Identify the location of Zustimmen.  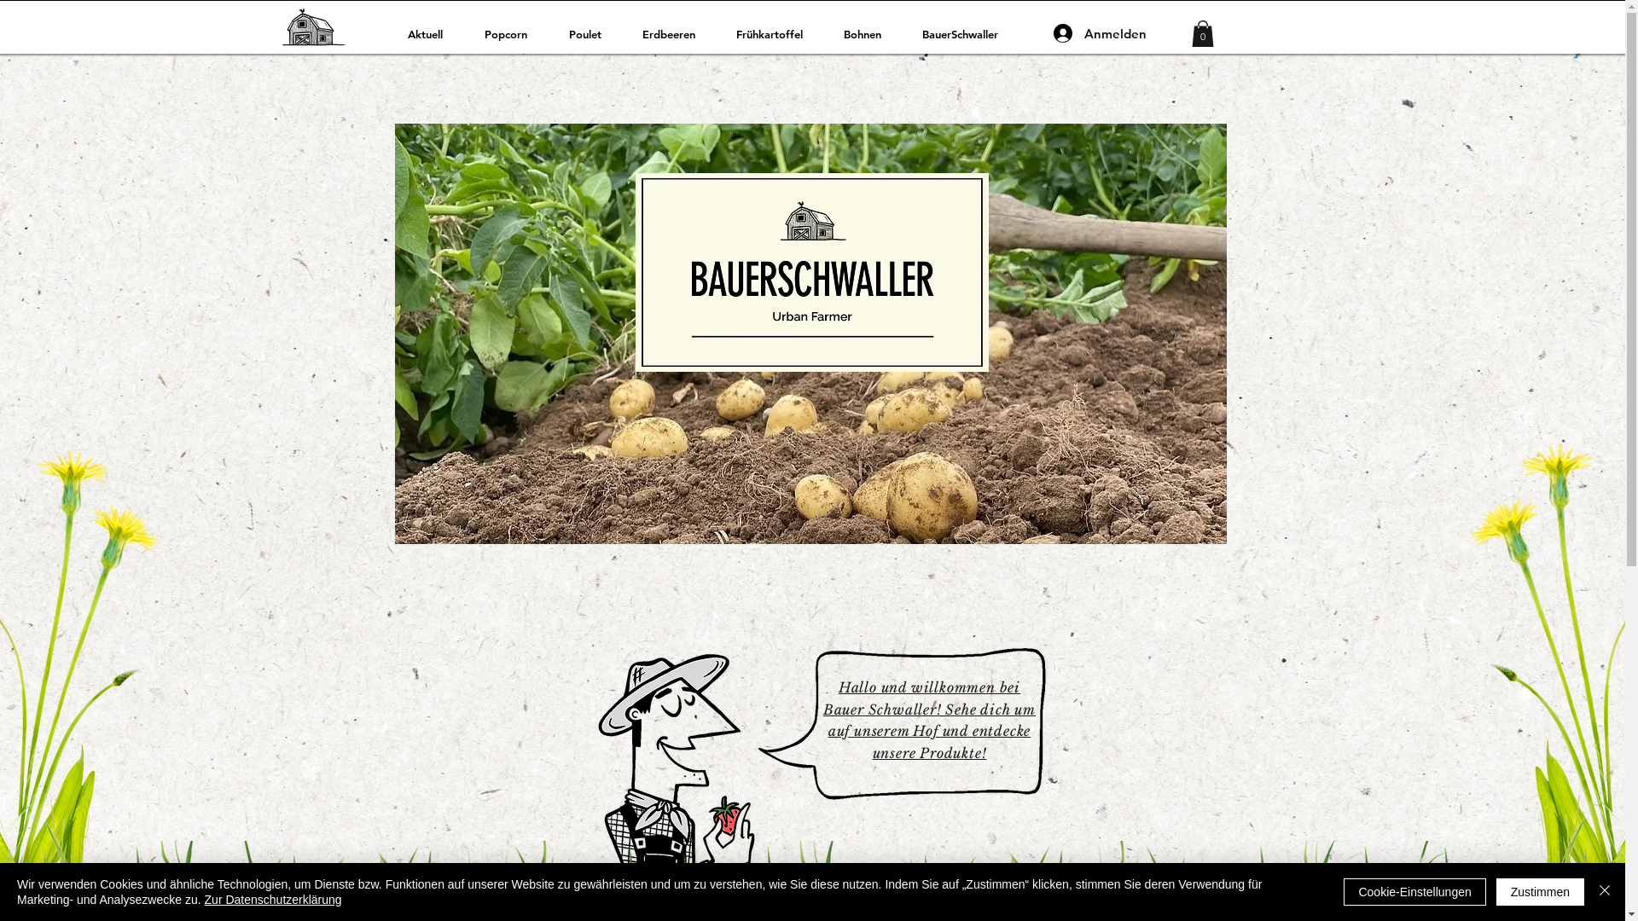
(1541, 892).